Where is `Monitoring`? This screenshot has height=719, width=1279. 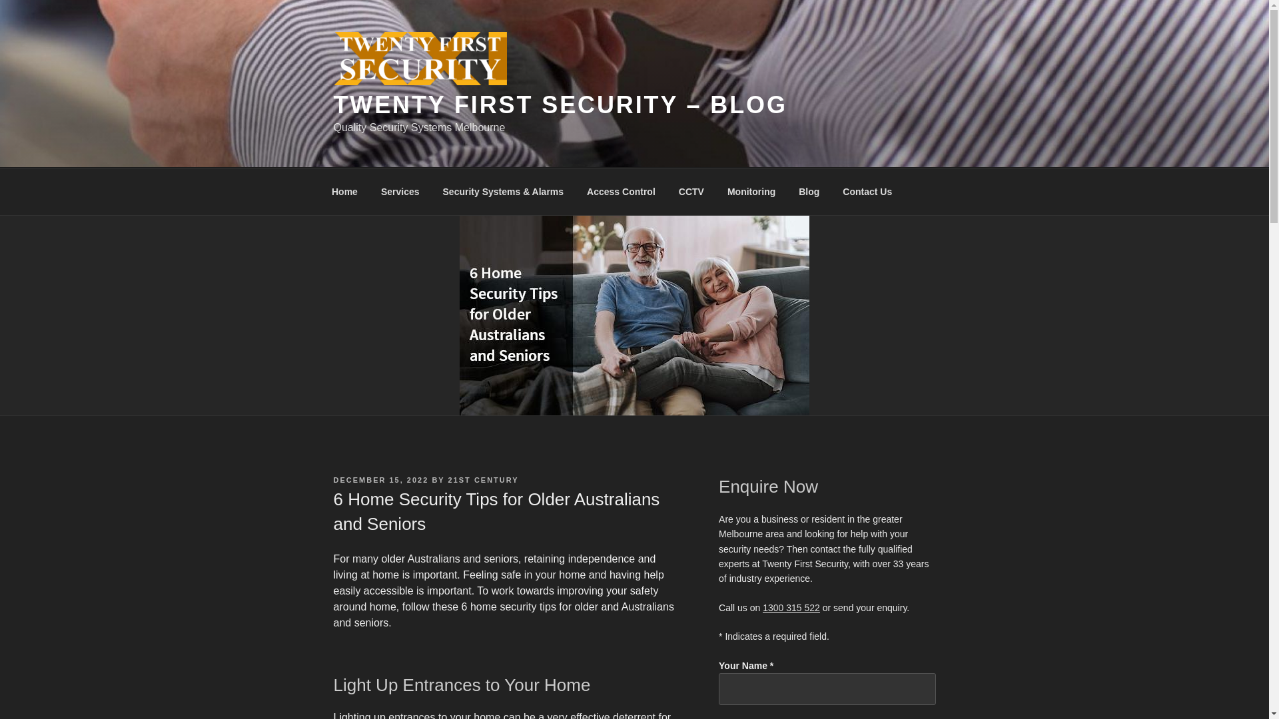
Monitoring is located at coordinates (750, 192).